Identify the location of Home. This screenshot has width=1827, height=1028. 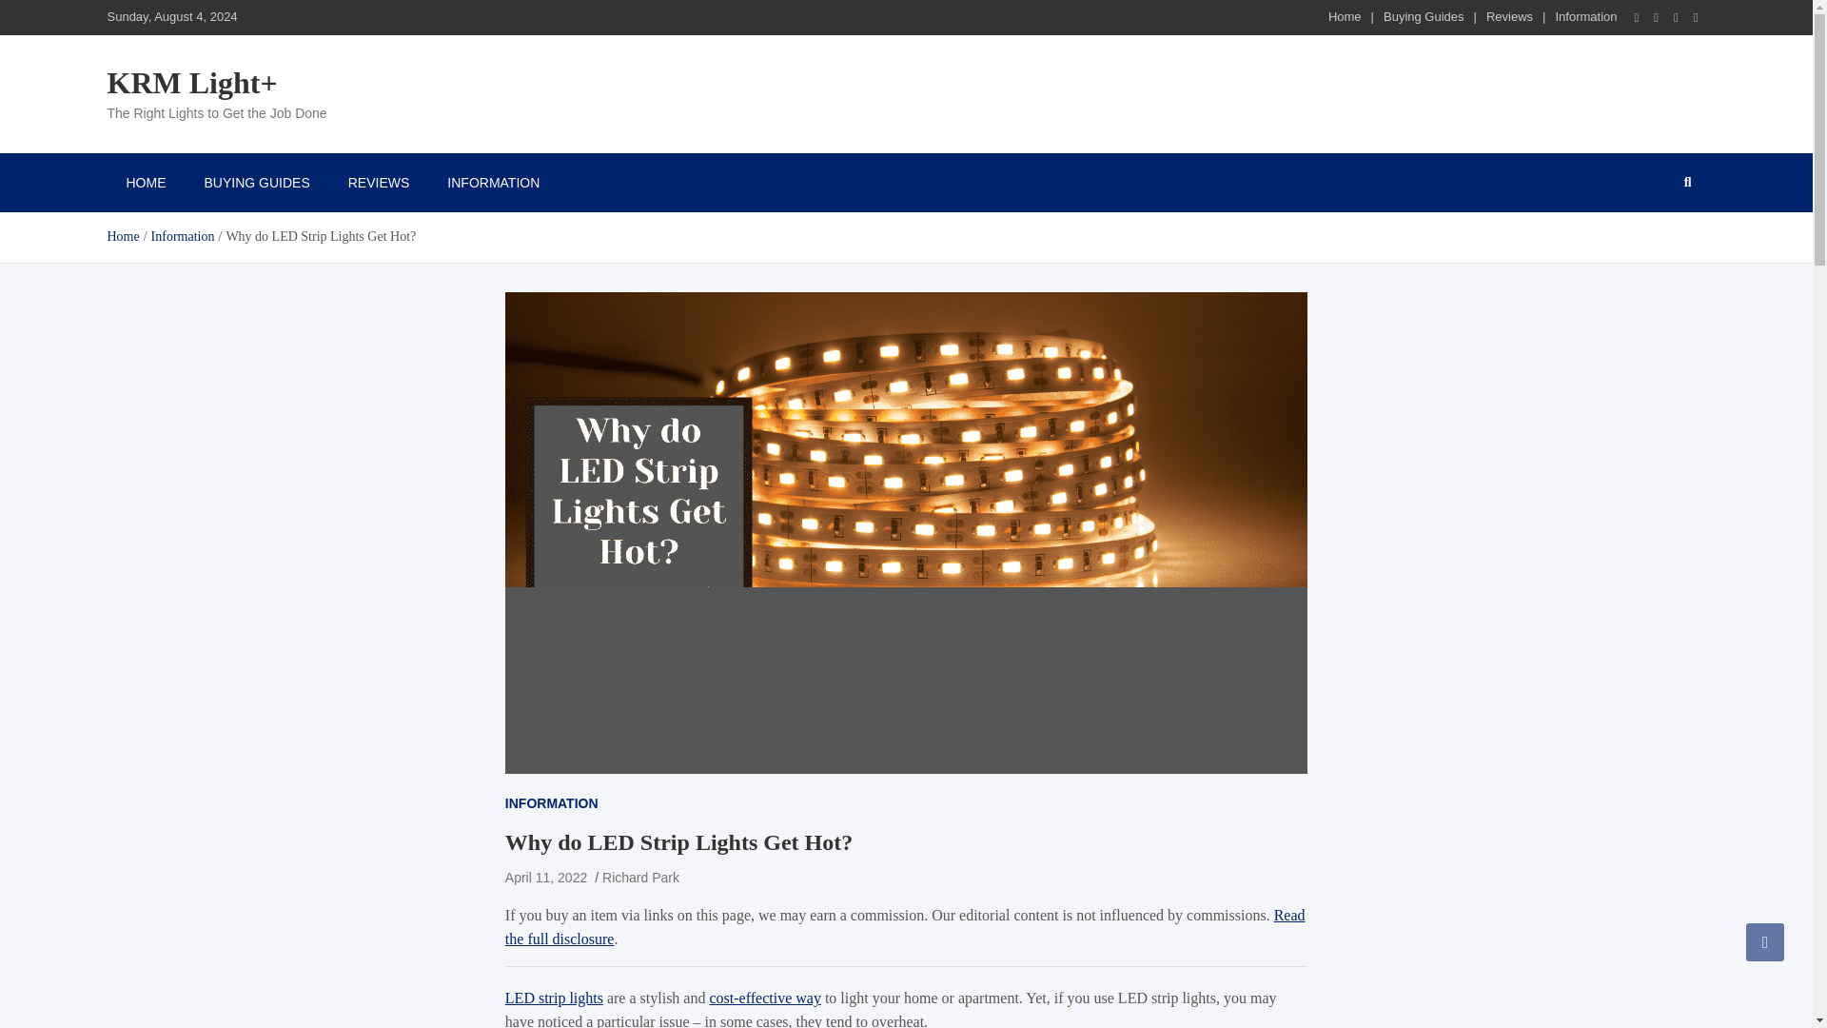
(1344, 15).